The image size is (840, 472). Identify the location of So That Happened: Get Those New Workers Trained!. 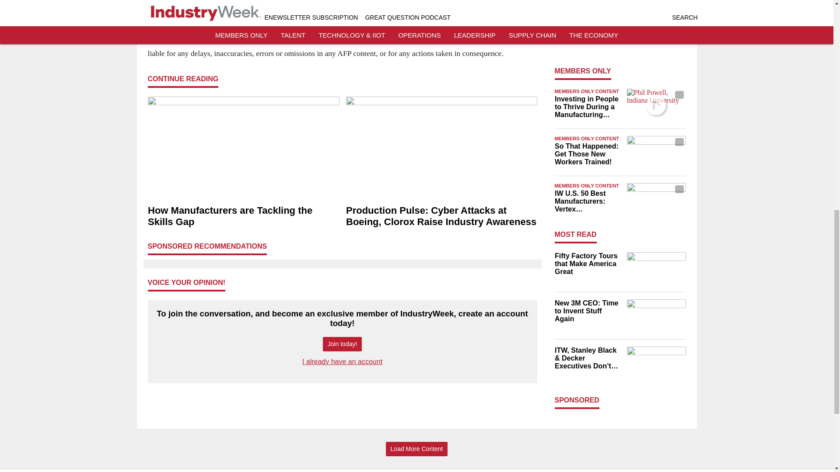
(588, 154).